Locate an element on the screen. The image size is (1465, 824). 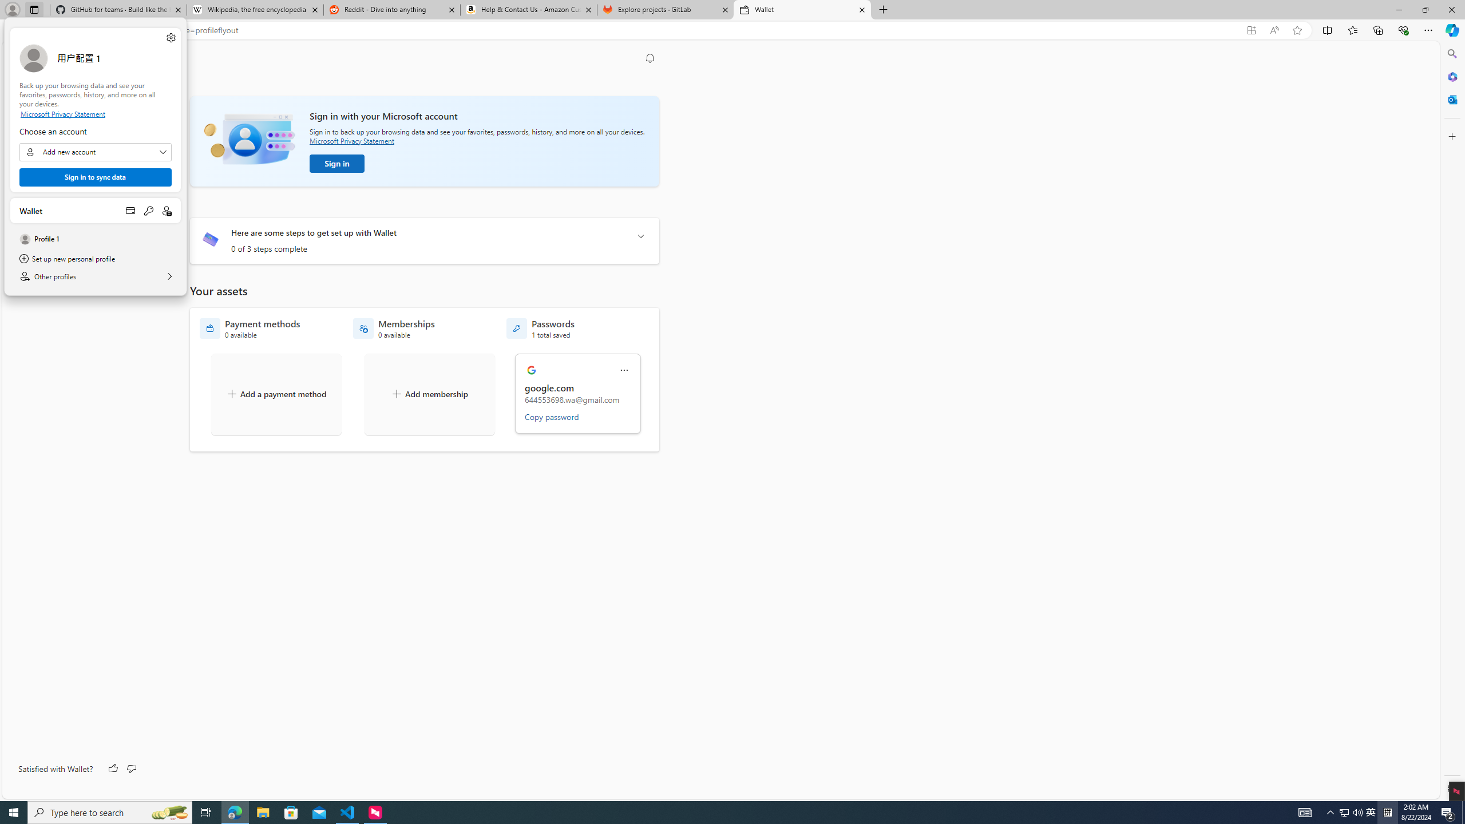
Microsoft Store is located at coordinates (291, 813).